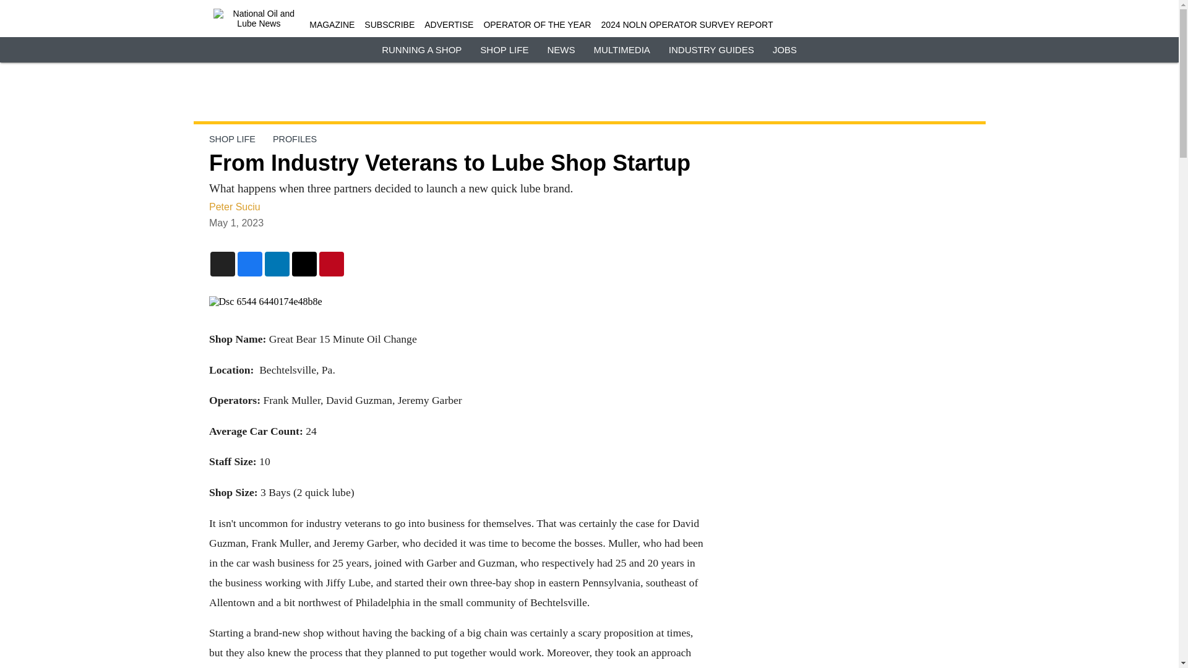 This screenshot has height=668, width=1188. What do you see at coordinates (561, 49) in the screenshot?
I see `NEWS` at bounding box center [561, 49].